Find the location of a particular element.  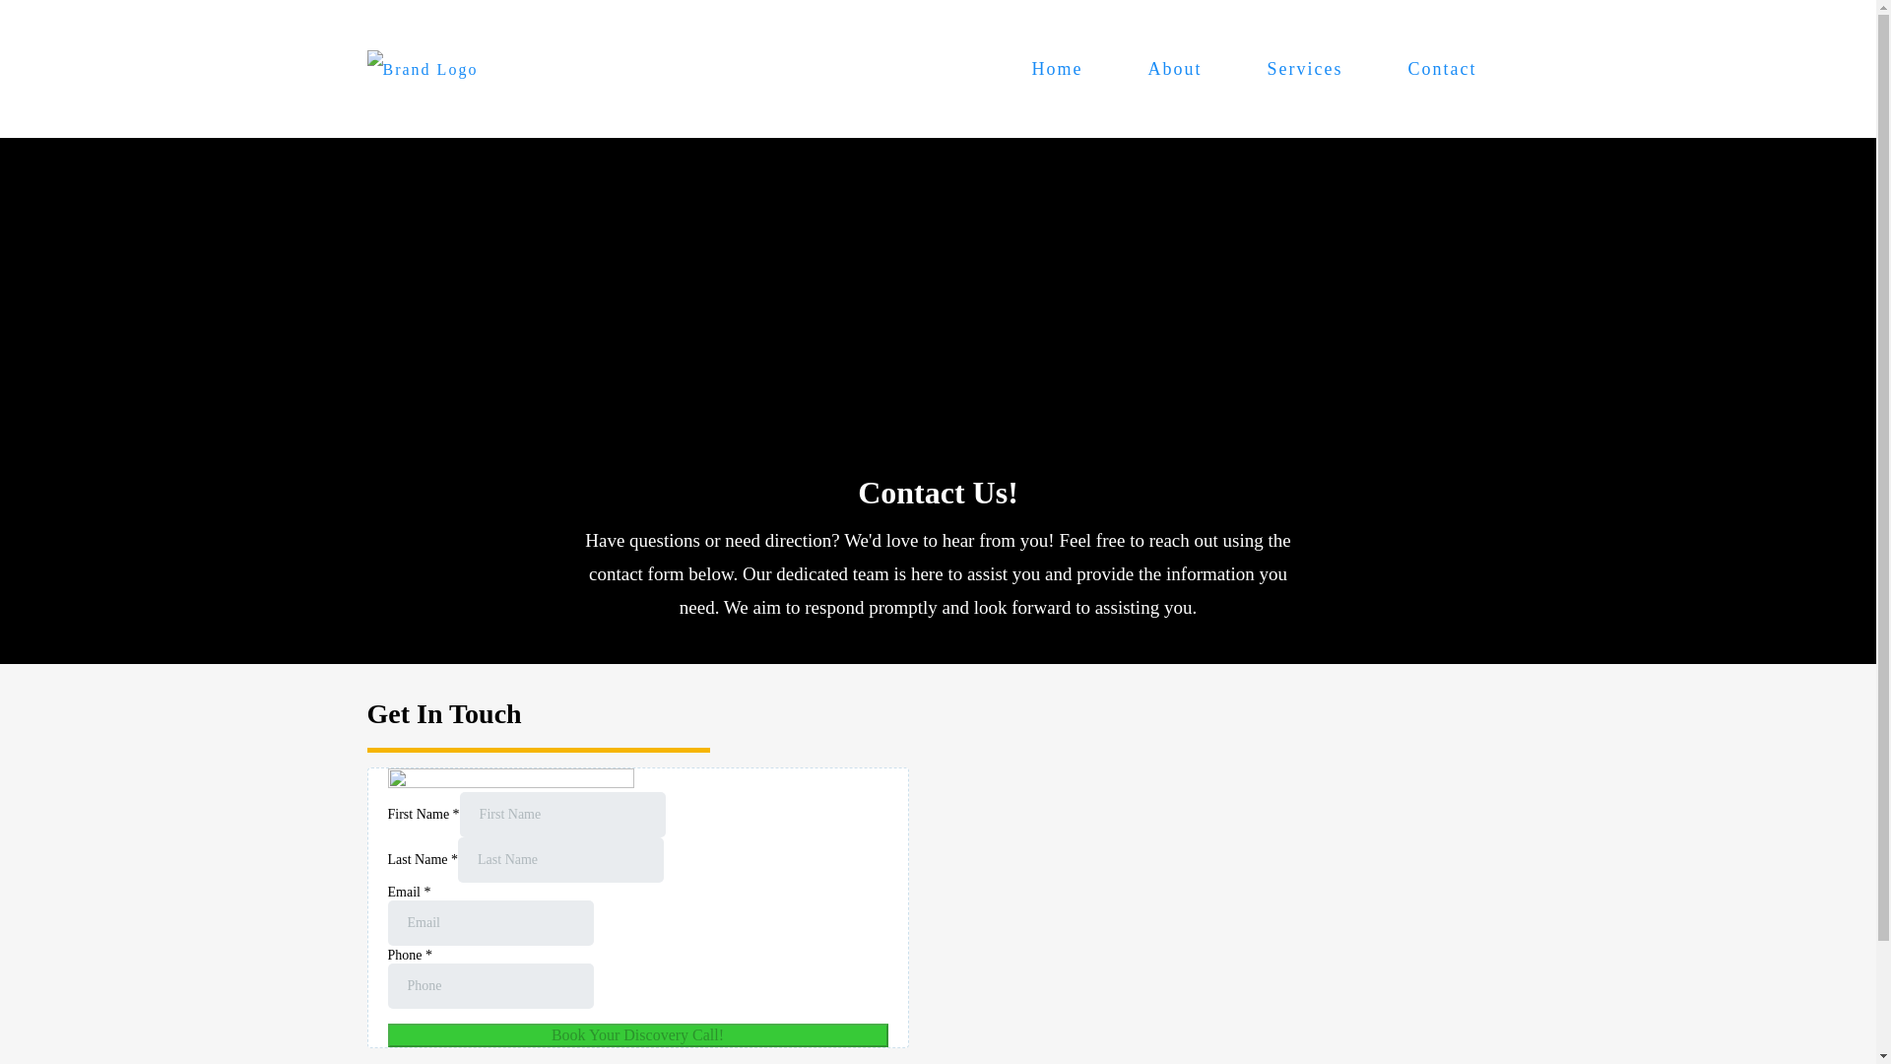

Services is located at coordinates (1305, 68).